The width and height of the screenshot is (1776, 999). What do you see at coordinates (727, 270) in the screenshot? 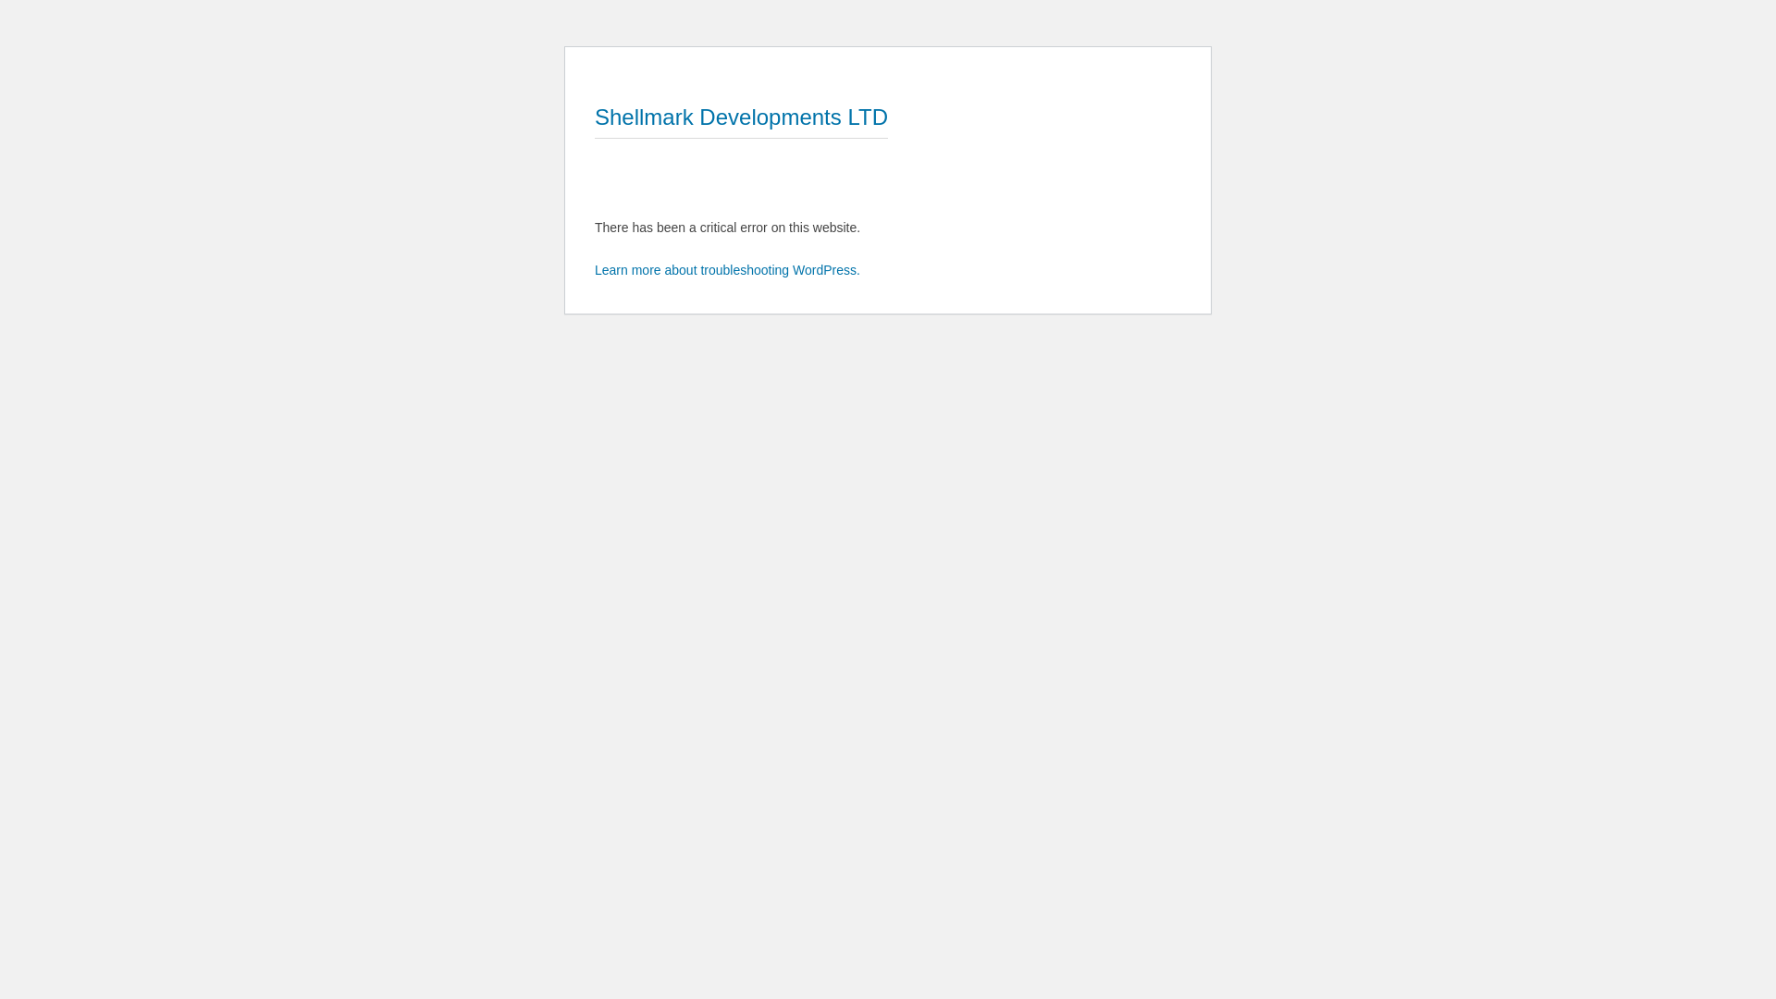
I see `Learn more about troubleshooting WordPress.` at bounding box center [727, 270].